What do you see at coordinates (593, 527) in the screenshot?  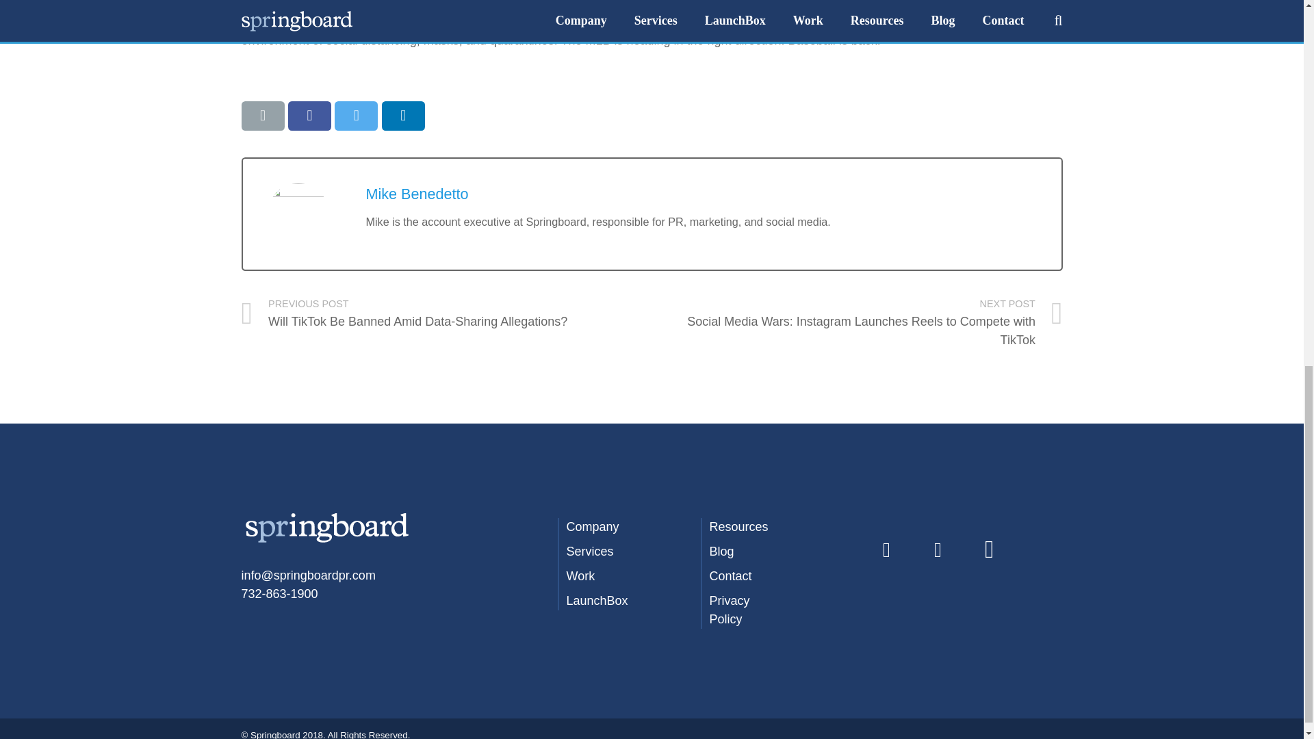 I see `Company` at bounding box center [593, 527].